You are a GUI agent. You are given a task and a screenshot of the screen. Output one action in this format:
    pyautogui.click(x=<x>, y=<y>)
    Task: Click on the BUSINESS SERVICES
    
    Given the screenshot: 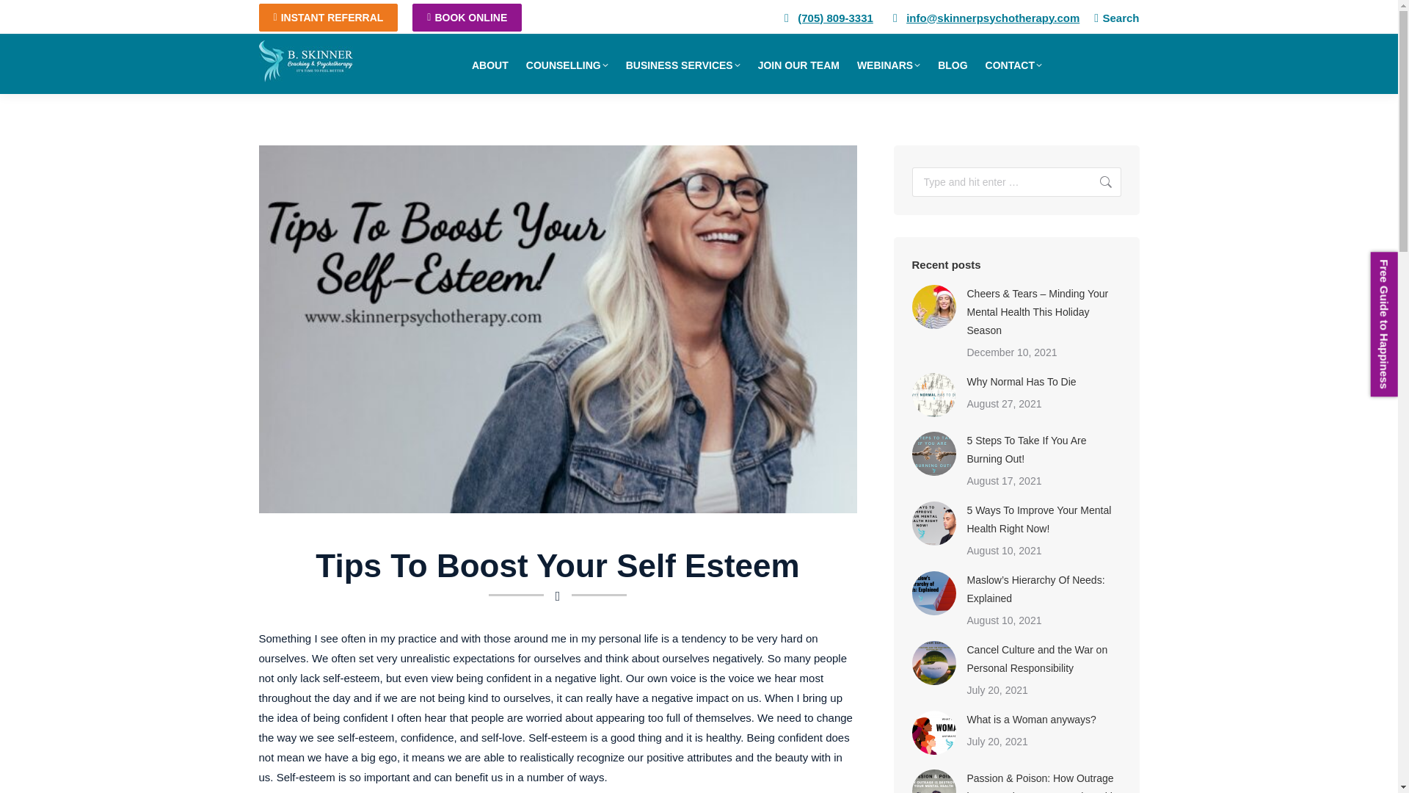 What is the action you would take?
    pyautogui.click(x=682, y=65)
    